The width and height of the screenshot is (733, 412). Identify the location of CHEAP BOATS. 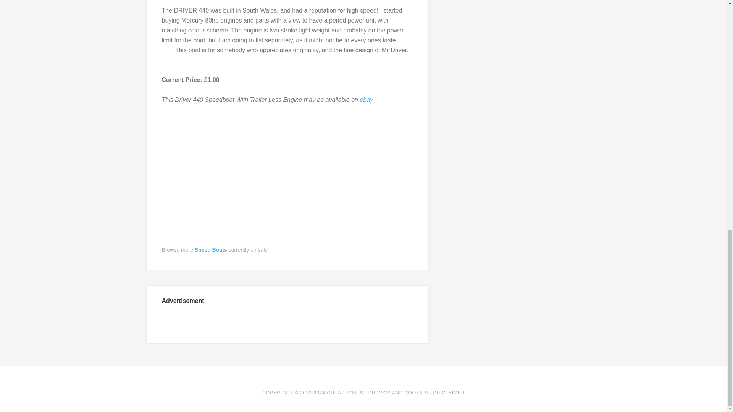
(345, 393).